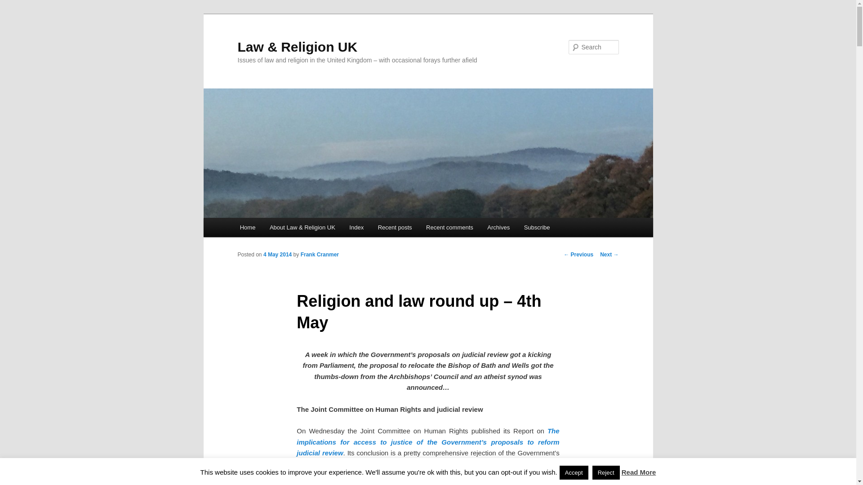  Describe the element at coordinates (537, 227) in the screenshot. I see `Subscribe` at that location.